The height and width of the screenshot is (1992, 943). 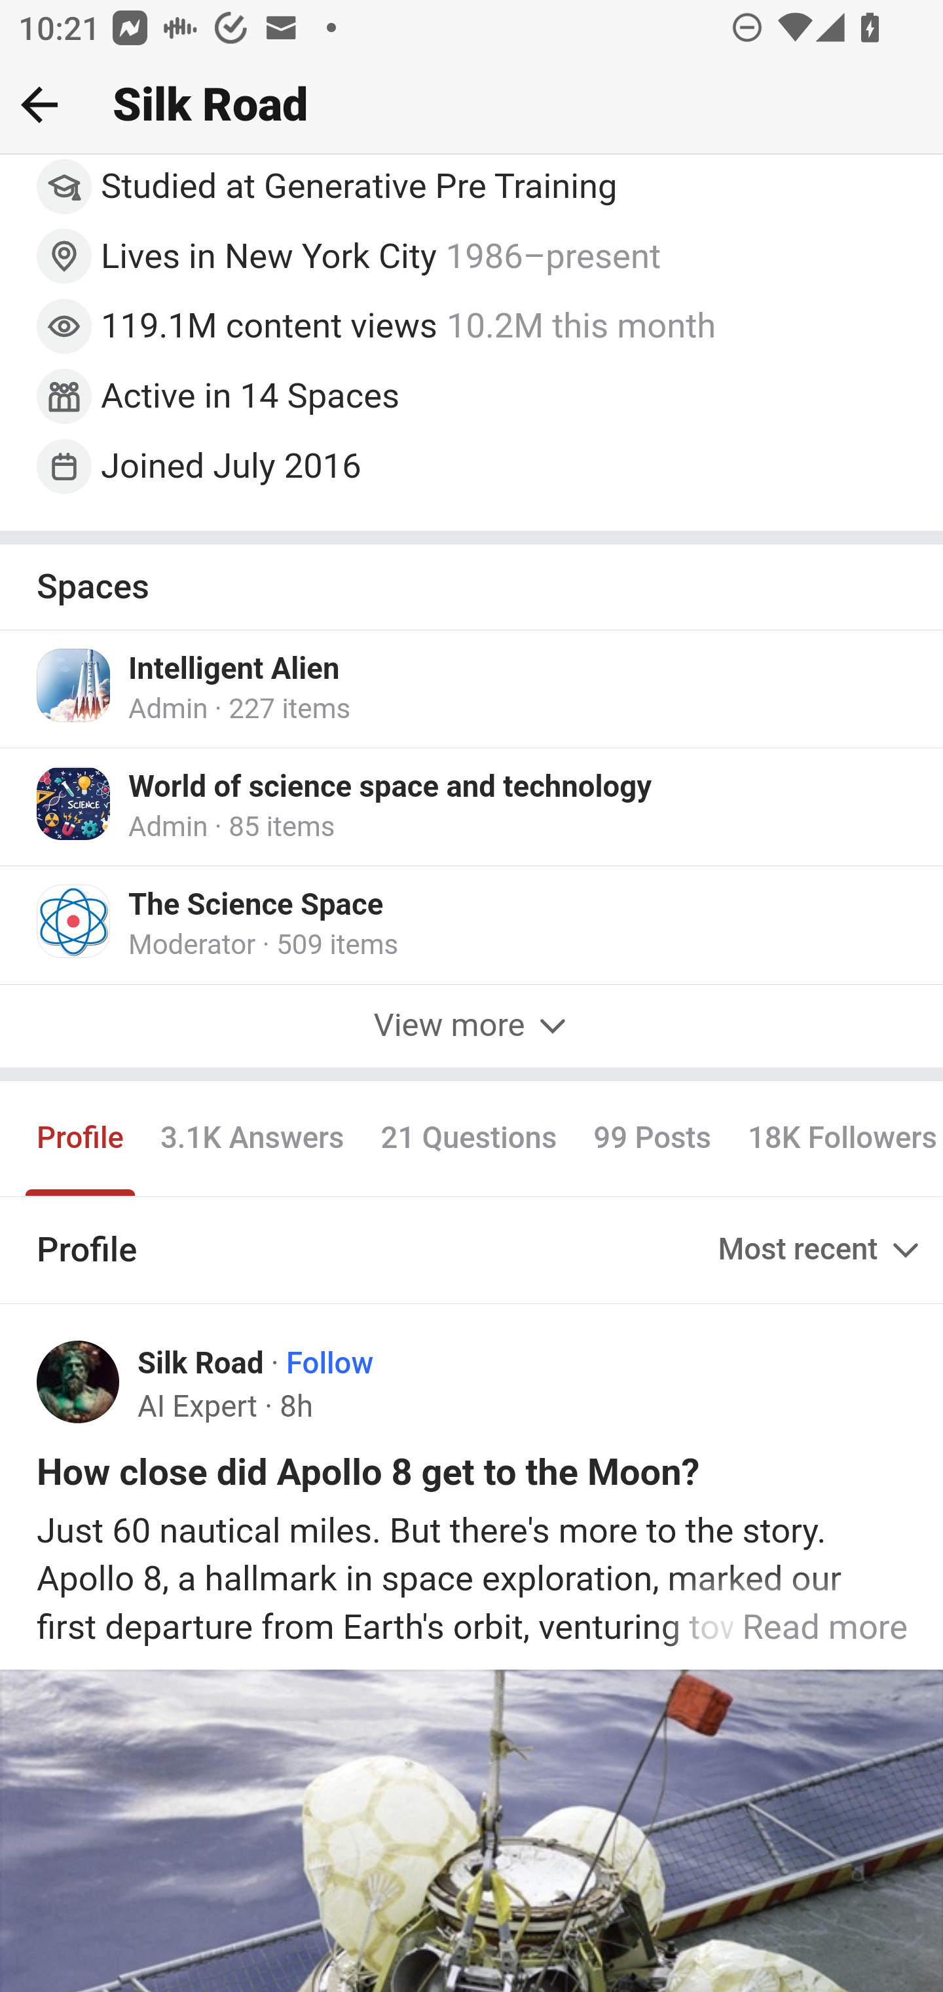 I want to click on Icon for The Science Space, so click(x=75, y=922).